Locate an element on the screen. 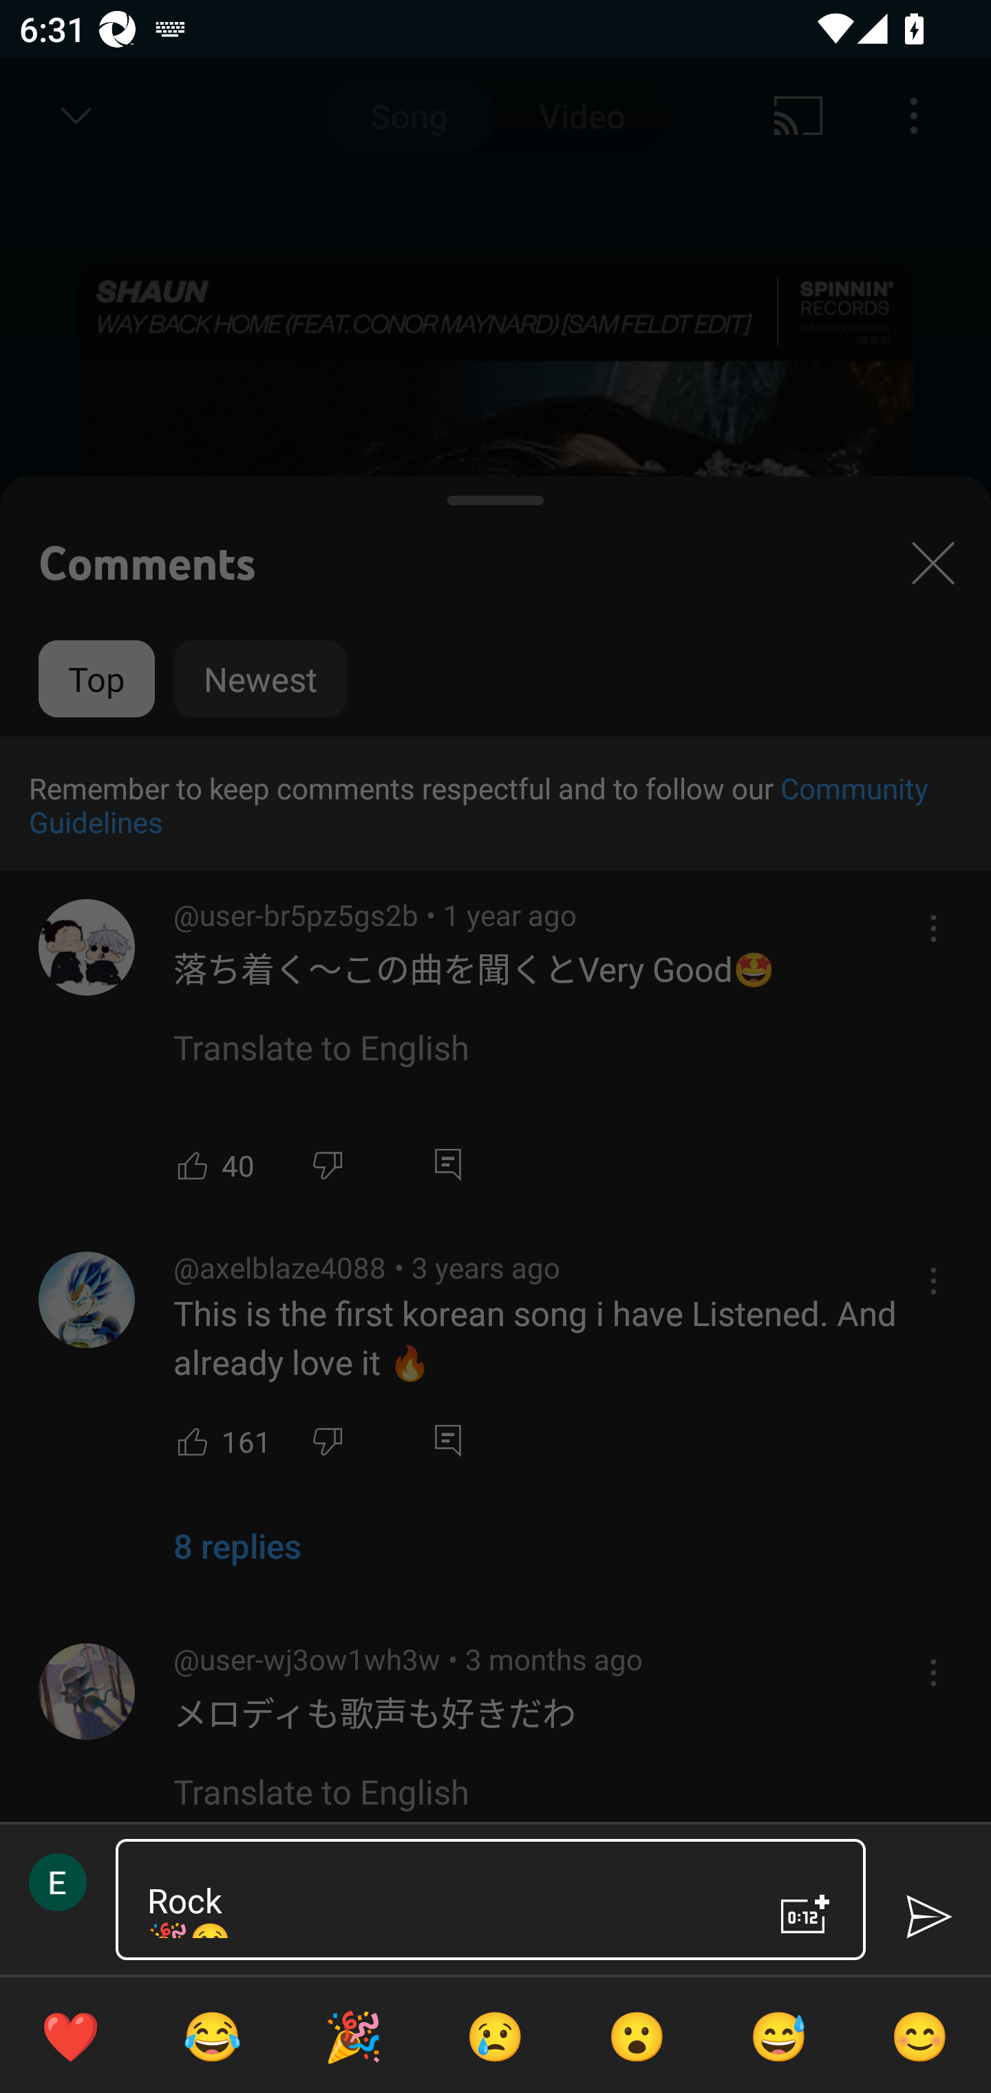  Add a timestamp is located at coordinates (805, 1914).